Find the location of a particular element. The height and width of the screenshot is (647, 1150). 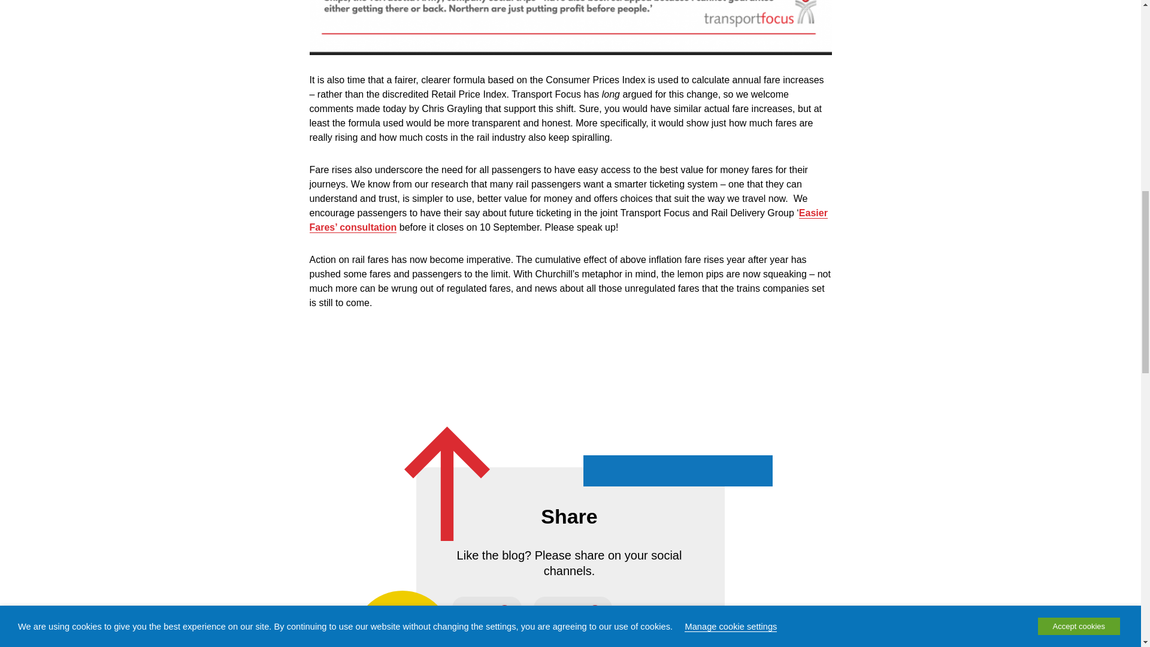

Twitter is located at coordinates (486, 610).